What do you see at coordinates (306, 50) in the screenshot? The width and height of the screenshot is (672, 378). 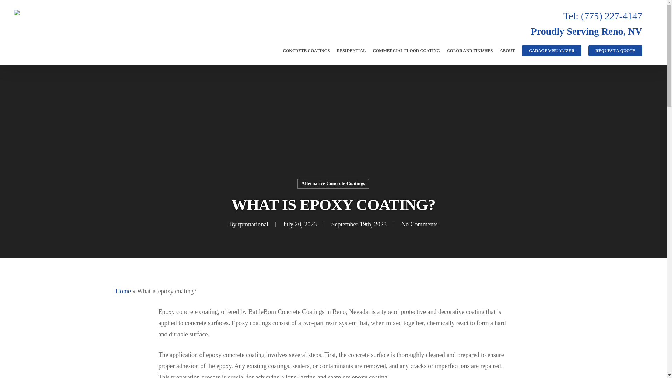 I see `CONCRETE COATINGS` at bounding box center [306, 50].